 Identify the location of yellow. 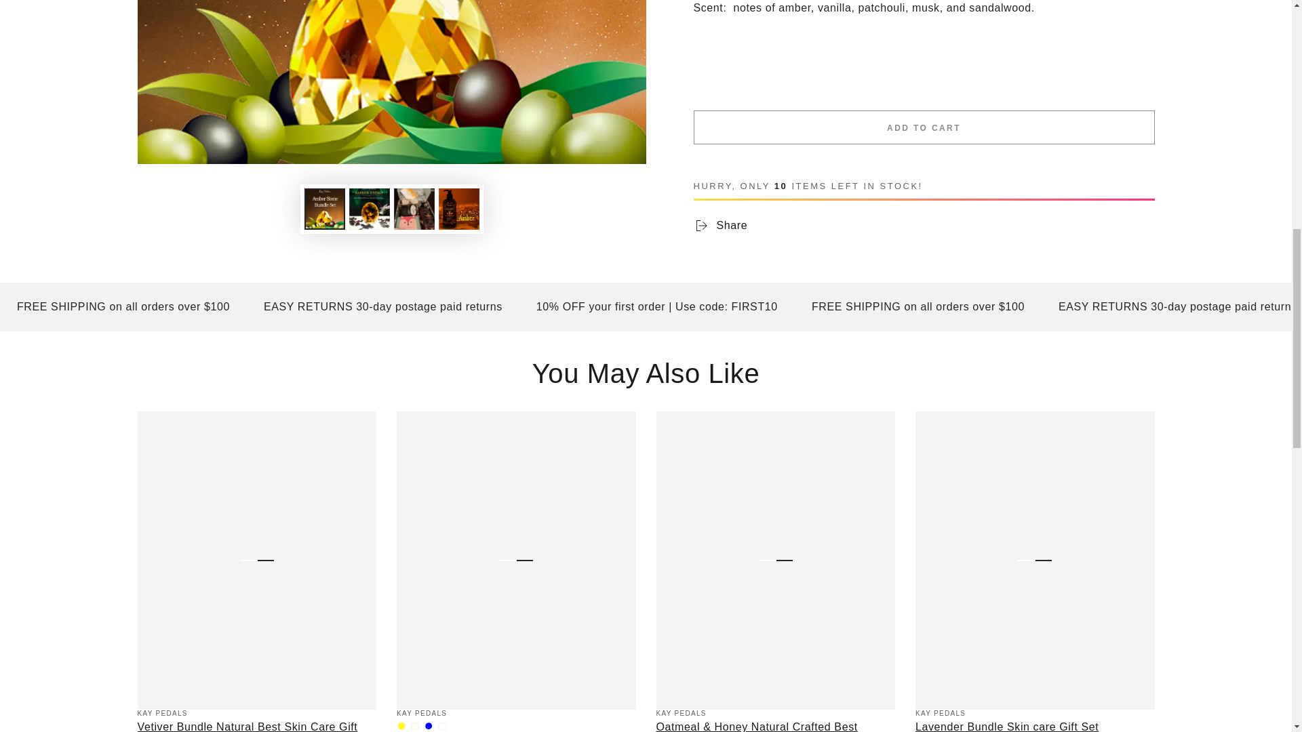
(401, 725).